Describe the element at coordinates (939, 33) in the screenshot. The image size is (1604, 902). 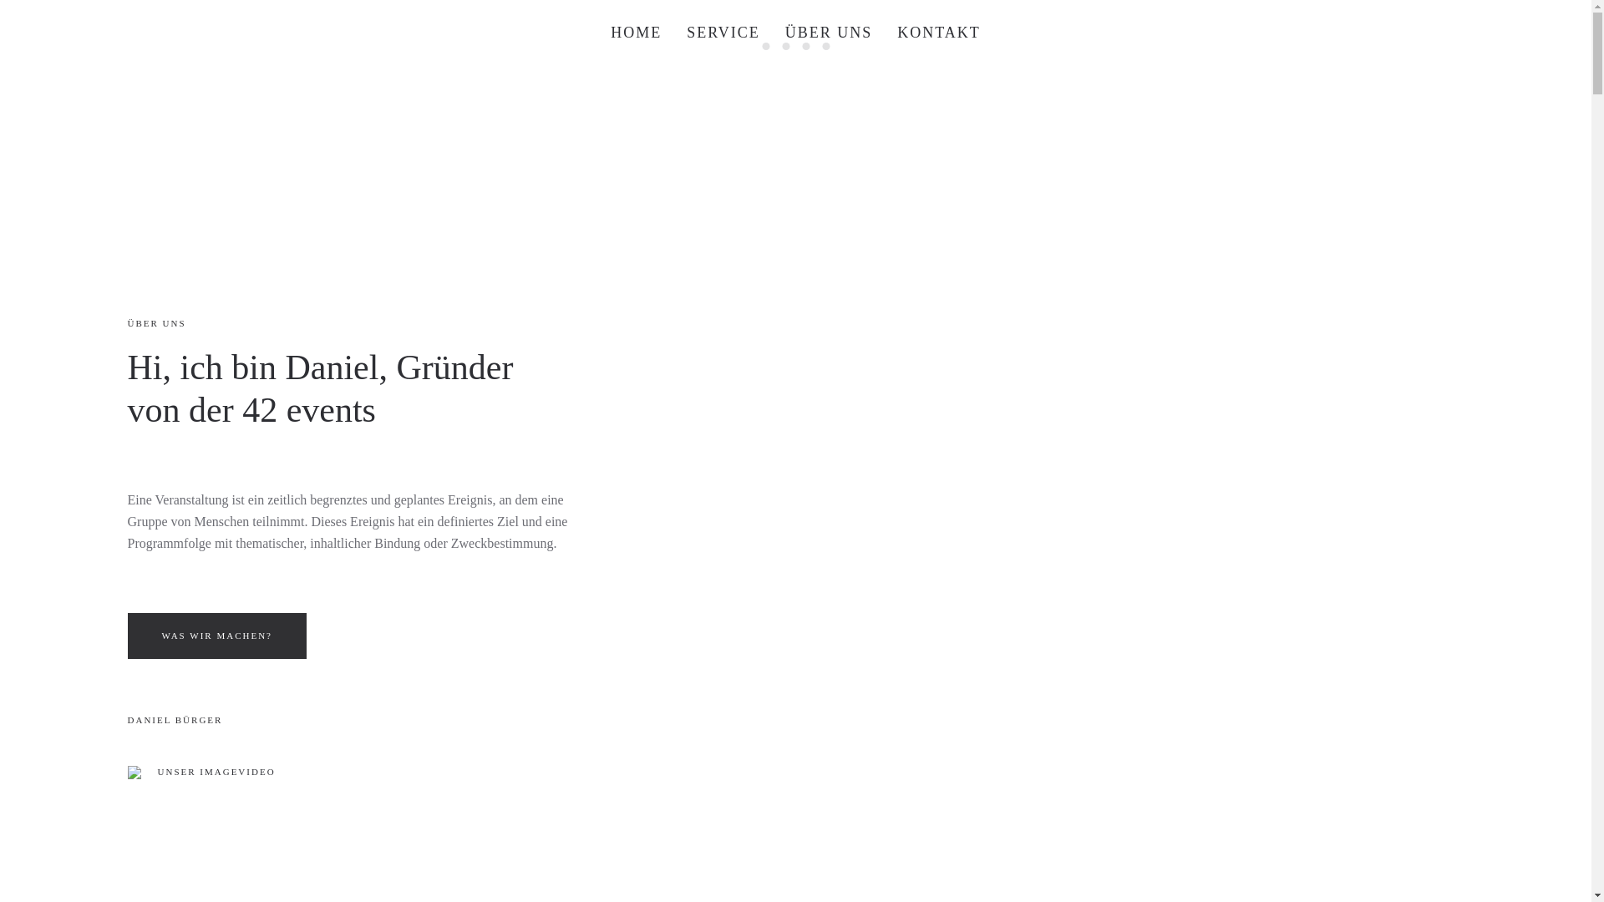
I see `KONTAKT` at that location.